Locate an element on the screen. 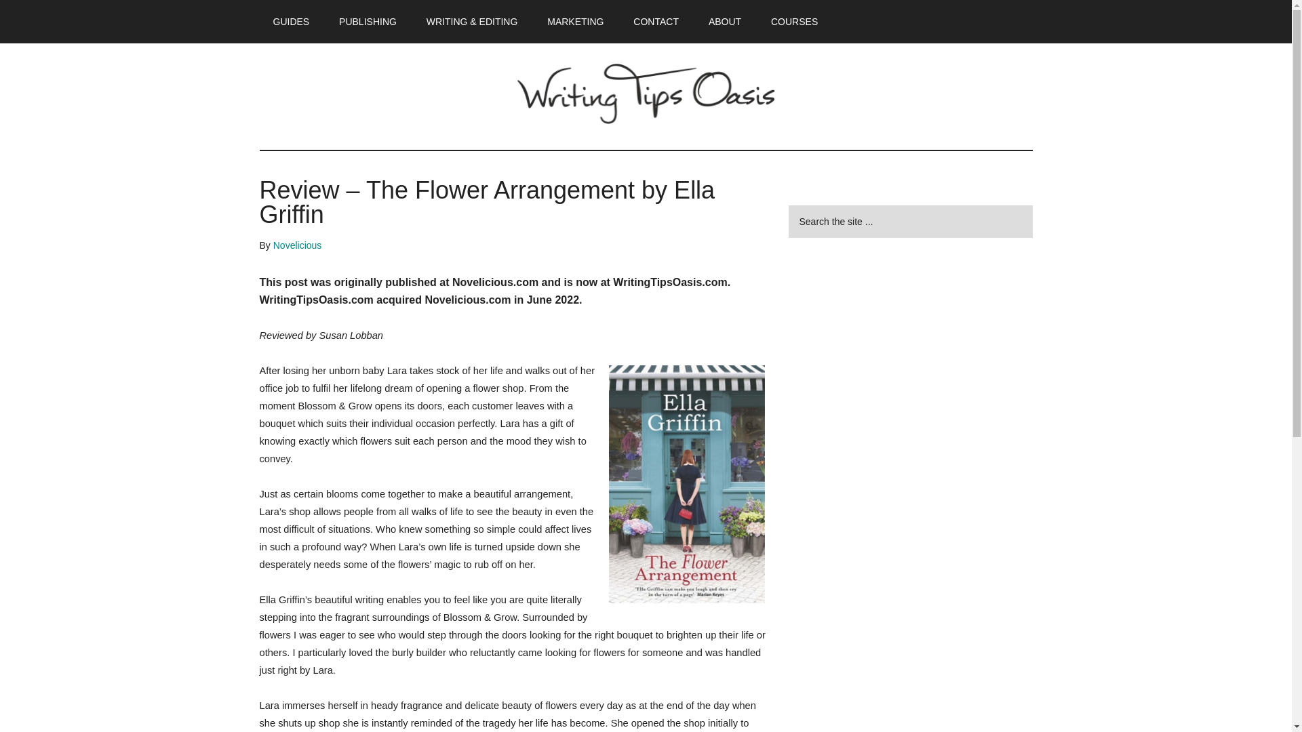  The Flower Arrangement by Ella Griffin is located at coordinates (686, 484).